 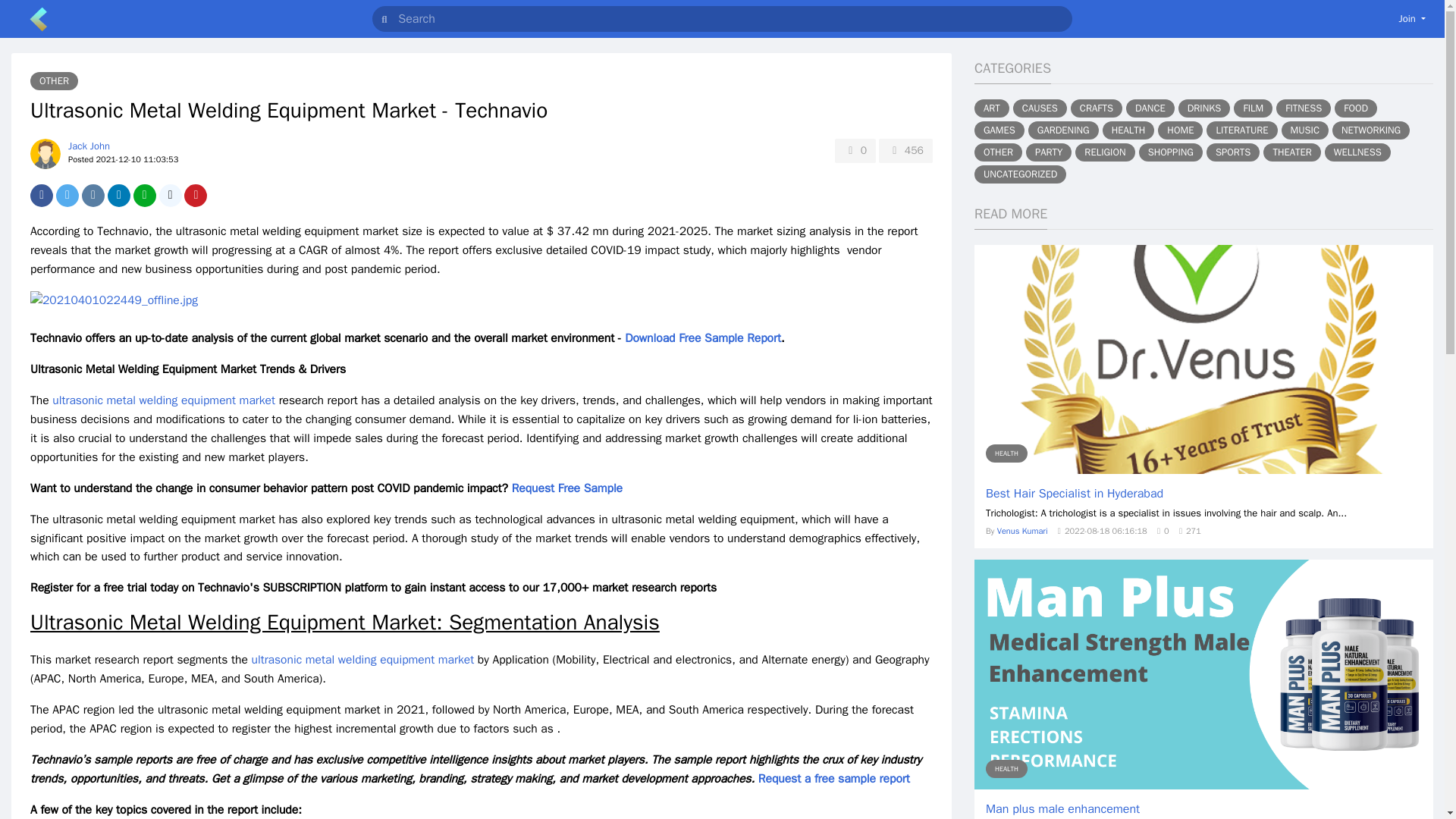 What do you see at coordinates (1303, 108) in the screenshot?
I see `FITNESS` at bounding box center [1303, 108].